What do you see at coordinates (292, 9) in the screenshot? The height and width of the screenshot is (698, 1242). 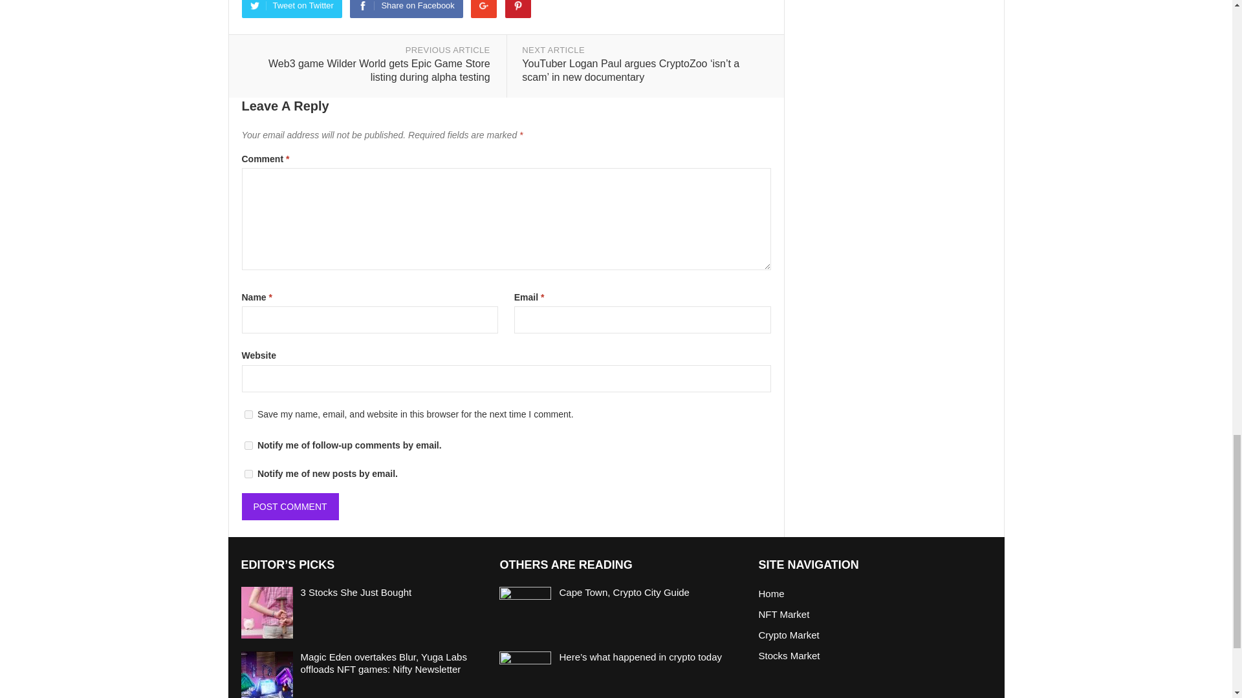 I see `Tweet on Twitter` at bounding box center [292, 9].